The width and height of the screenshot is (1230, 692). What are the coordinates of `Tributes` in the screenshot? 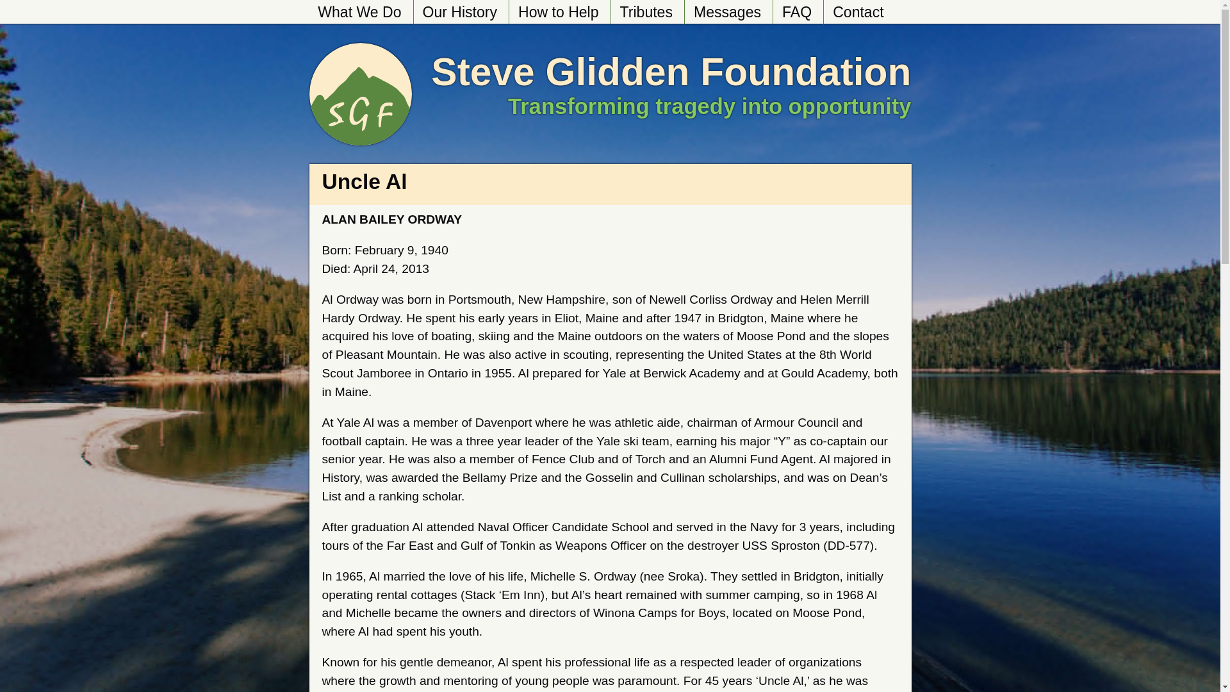 It's located at (646, 12).